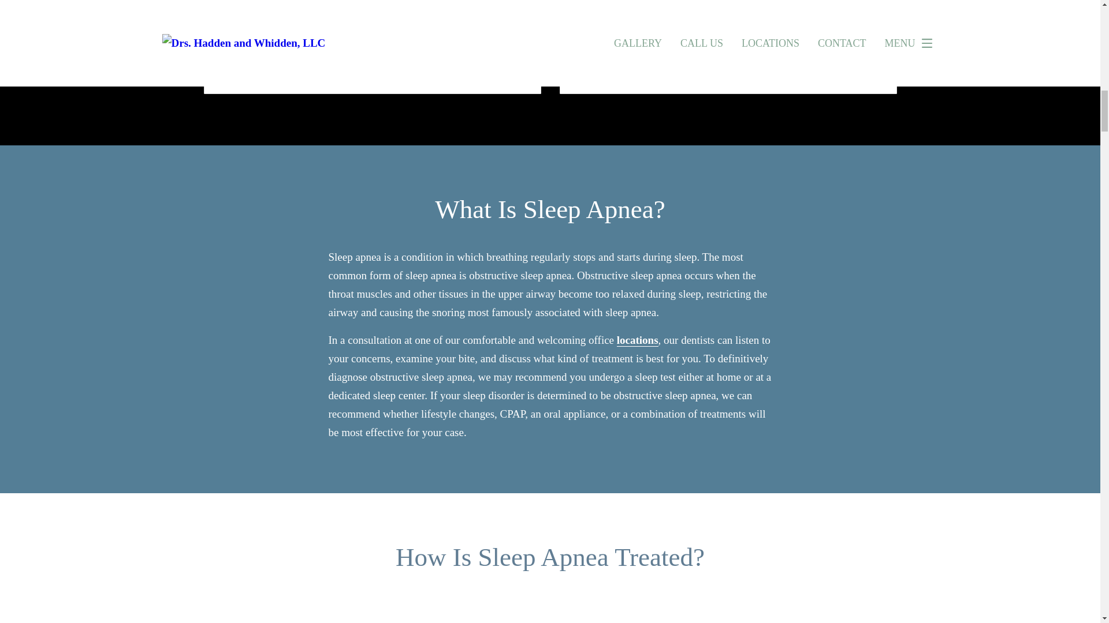  I want to click on View On Facebook, so click(632, 3).